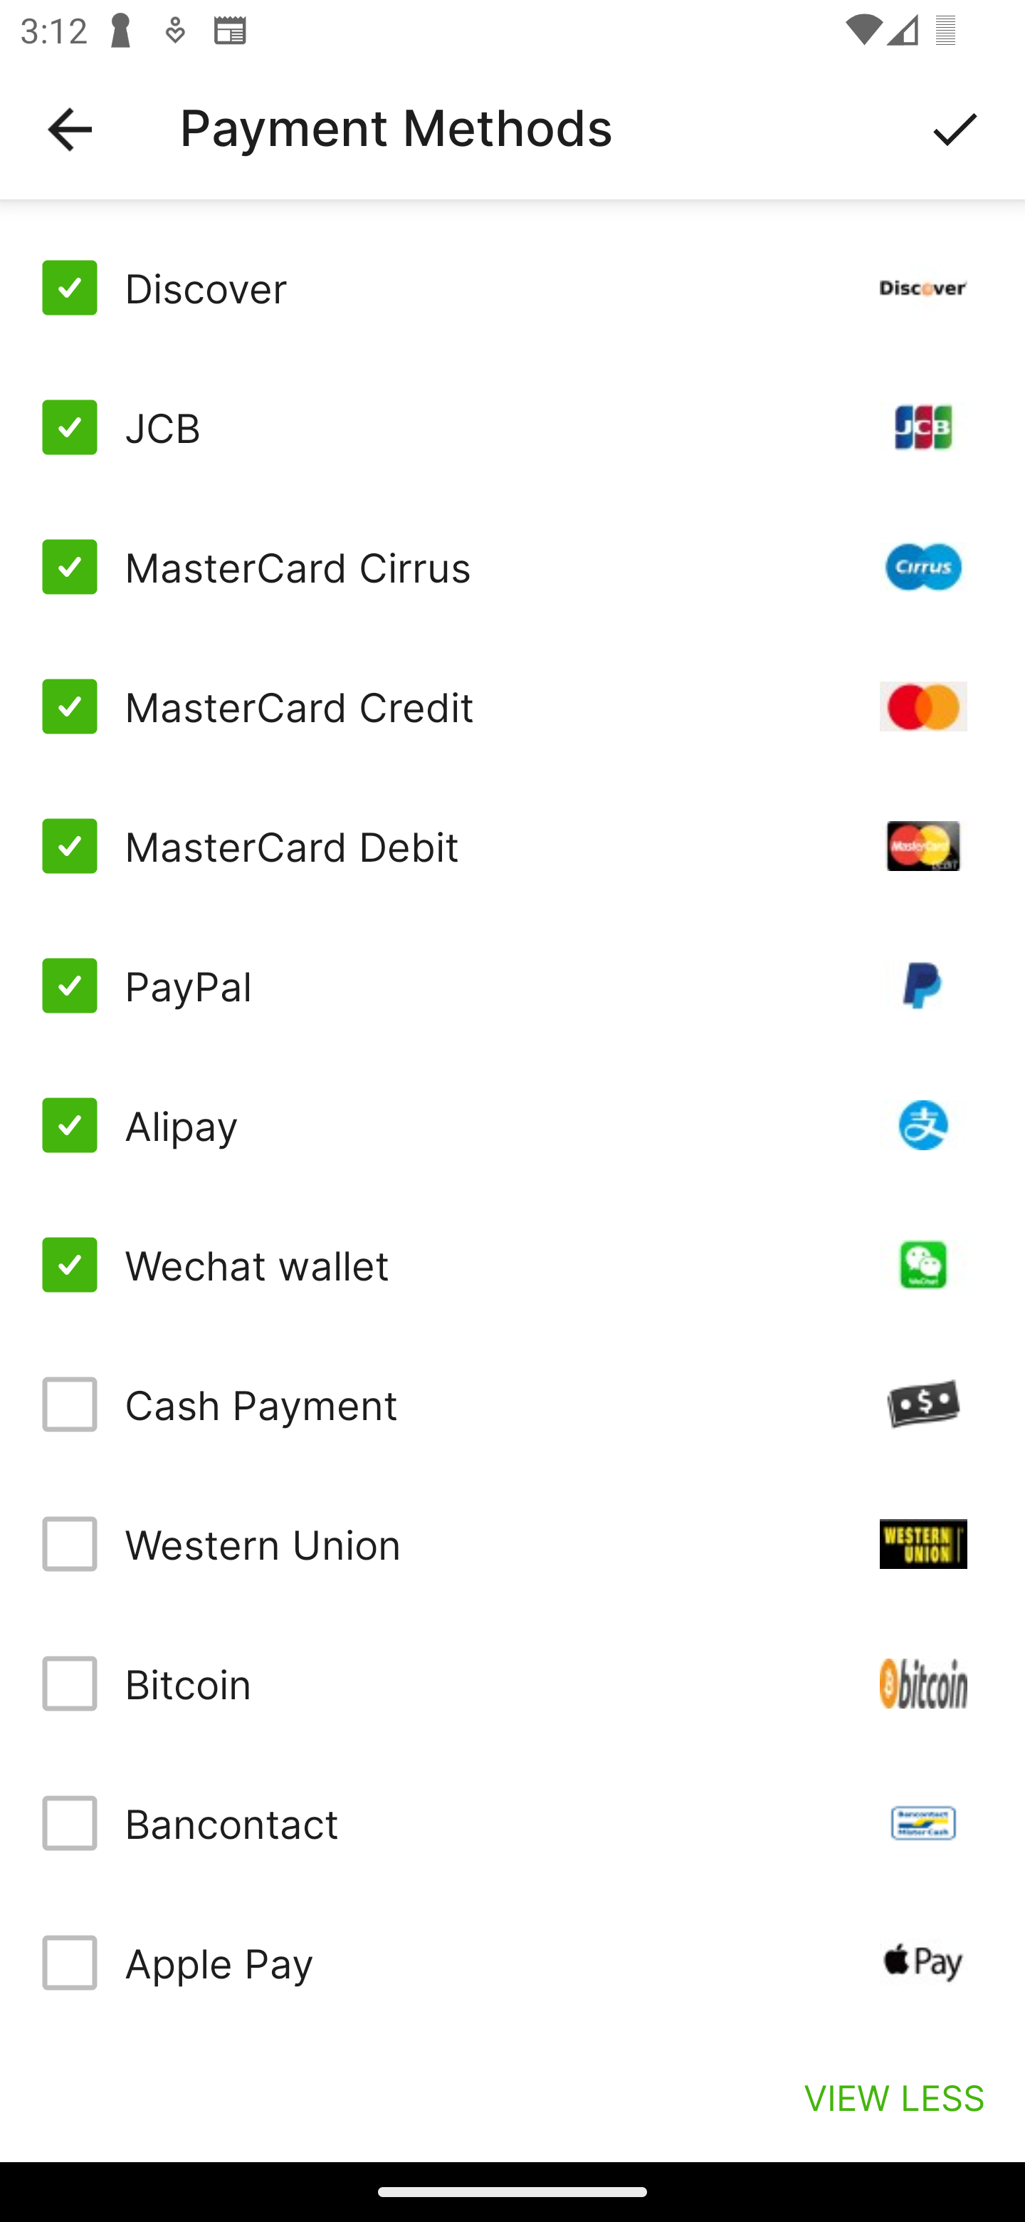  I want to click on PayPal, so click(512, 986).